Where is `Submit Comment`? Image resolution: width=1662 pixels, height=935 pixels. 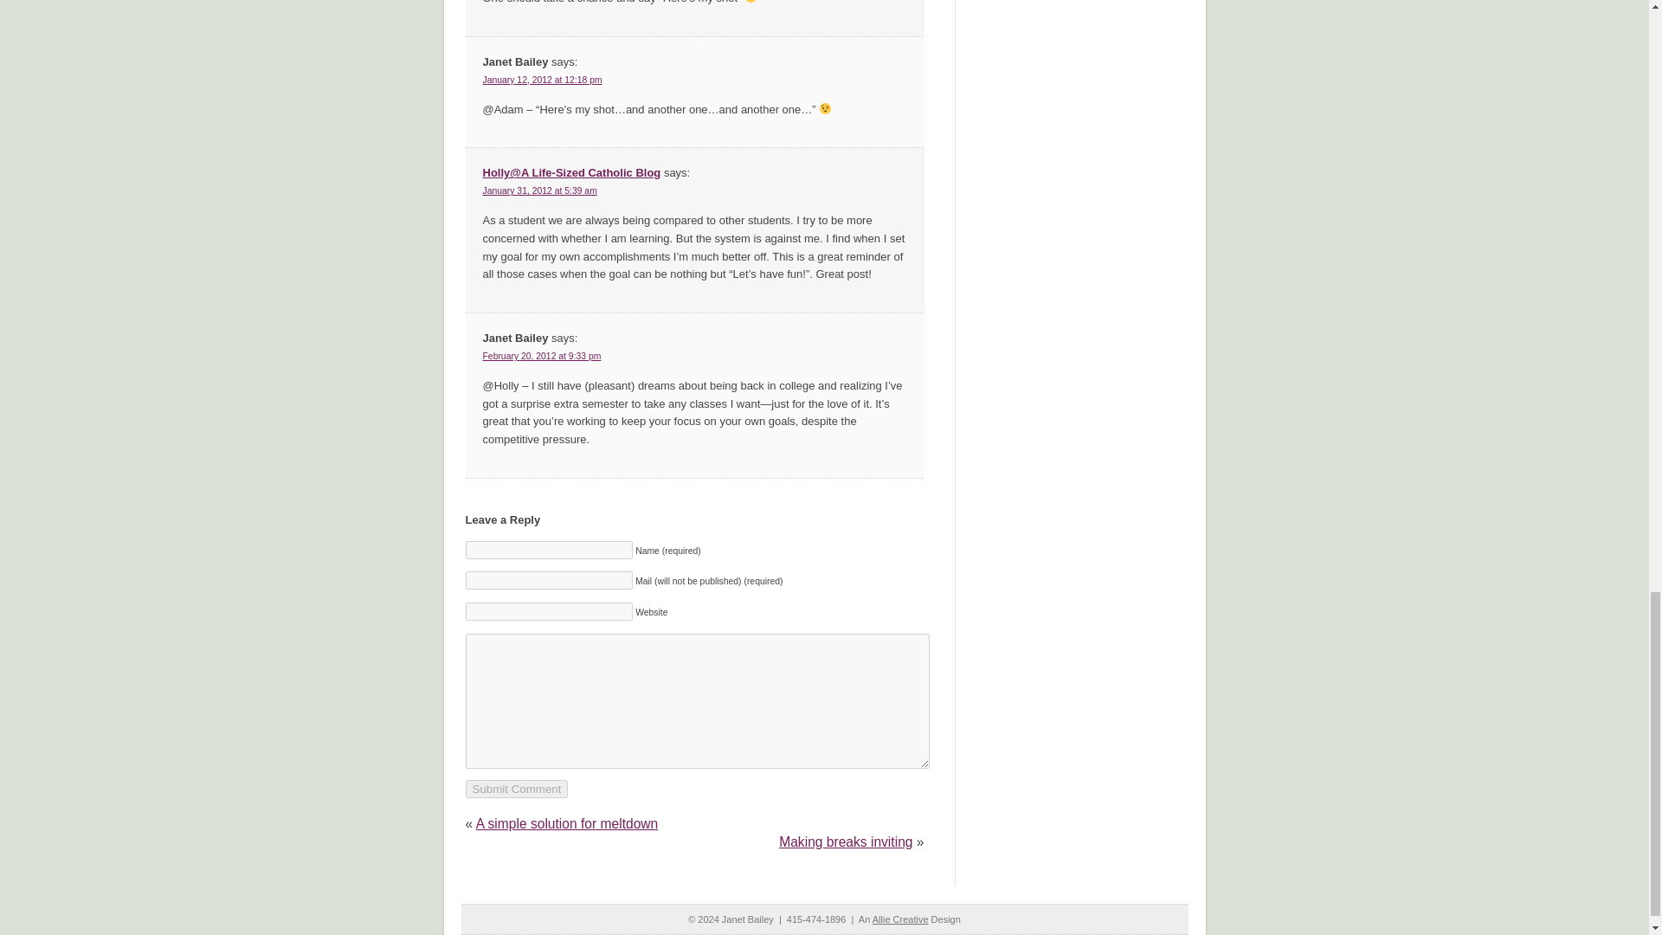
Submit Comment is located at coordinates (516, 789).